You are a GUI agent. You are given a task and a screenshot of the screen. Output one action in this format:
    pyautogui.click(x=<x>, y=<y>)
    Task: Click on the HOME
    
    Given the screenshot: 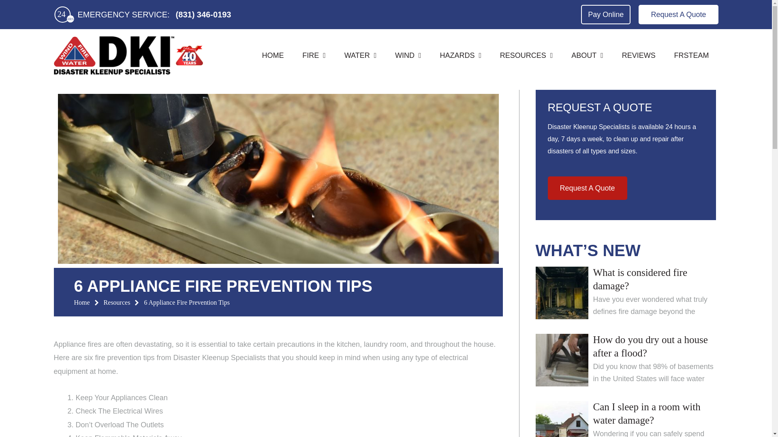 What is the action you would take?
    pyautogui.click(x=273, y=55)
    